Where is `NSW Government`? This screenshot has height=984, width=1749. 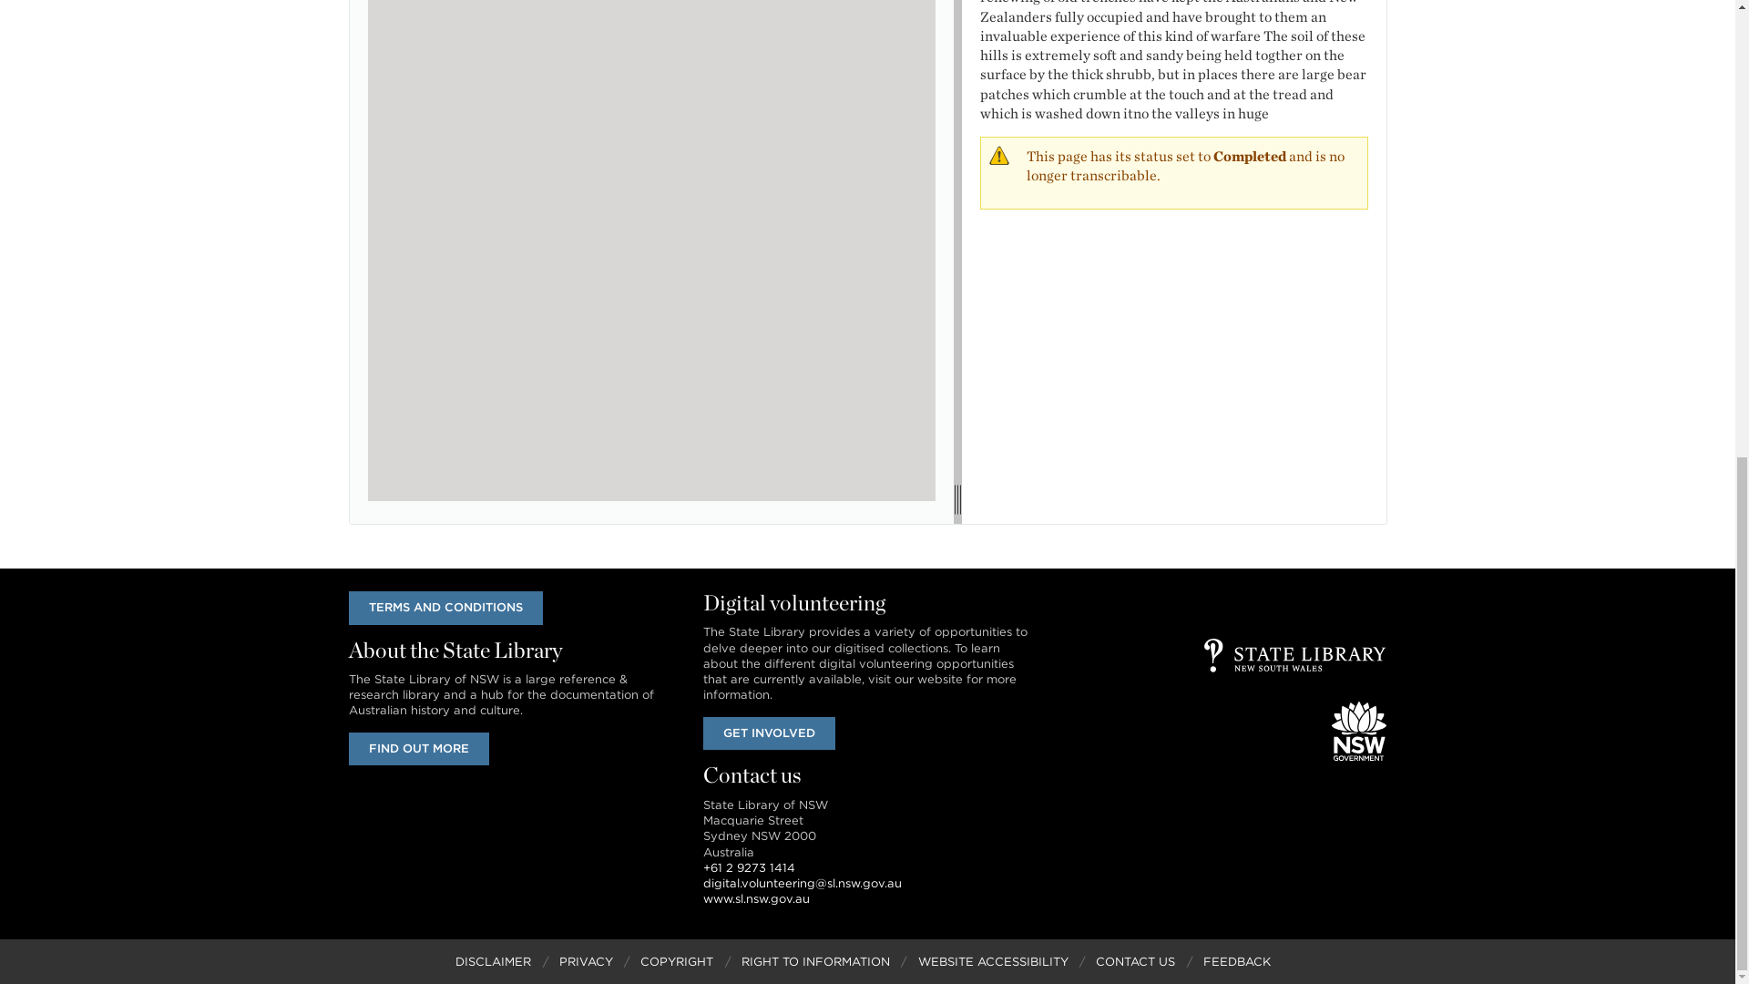 NSW Government is located at coordinates (1359, 731).